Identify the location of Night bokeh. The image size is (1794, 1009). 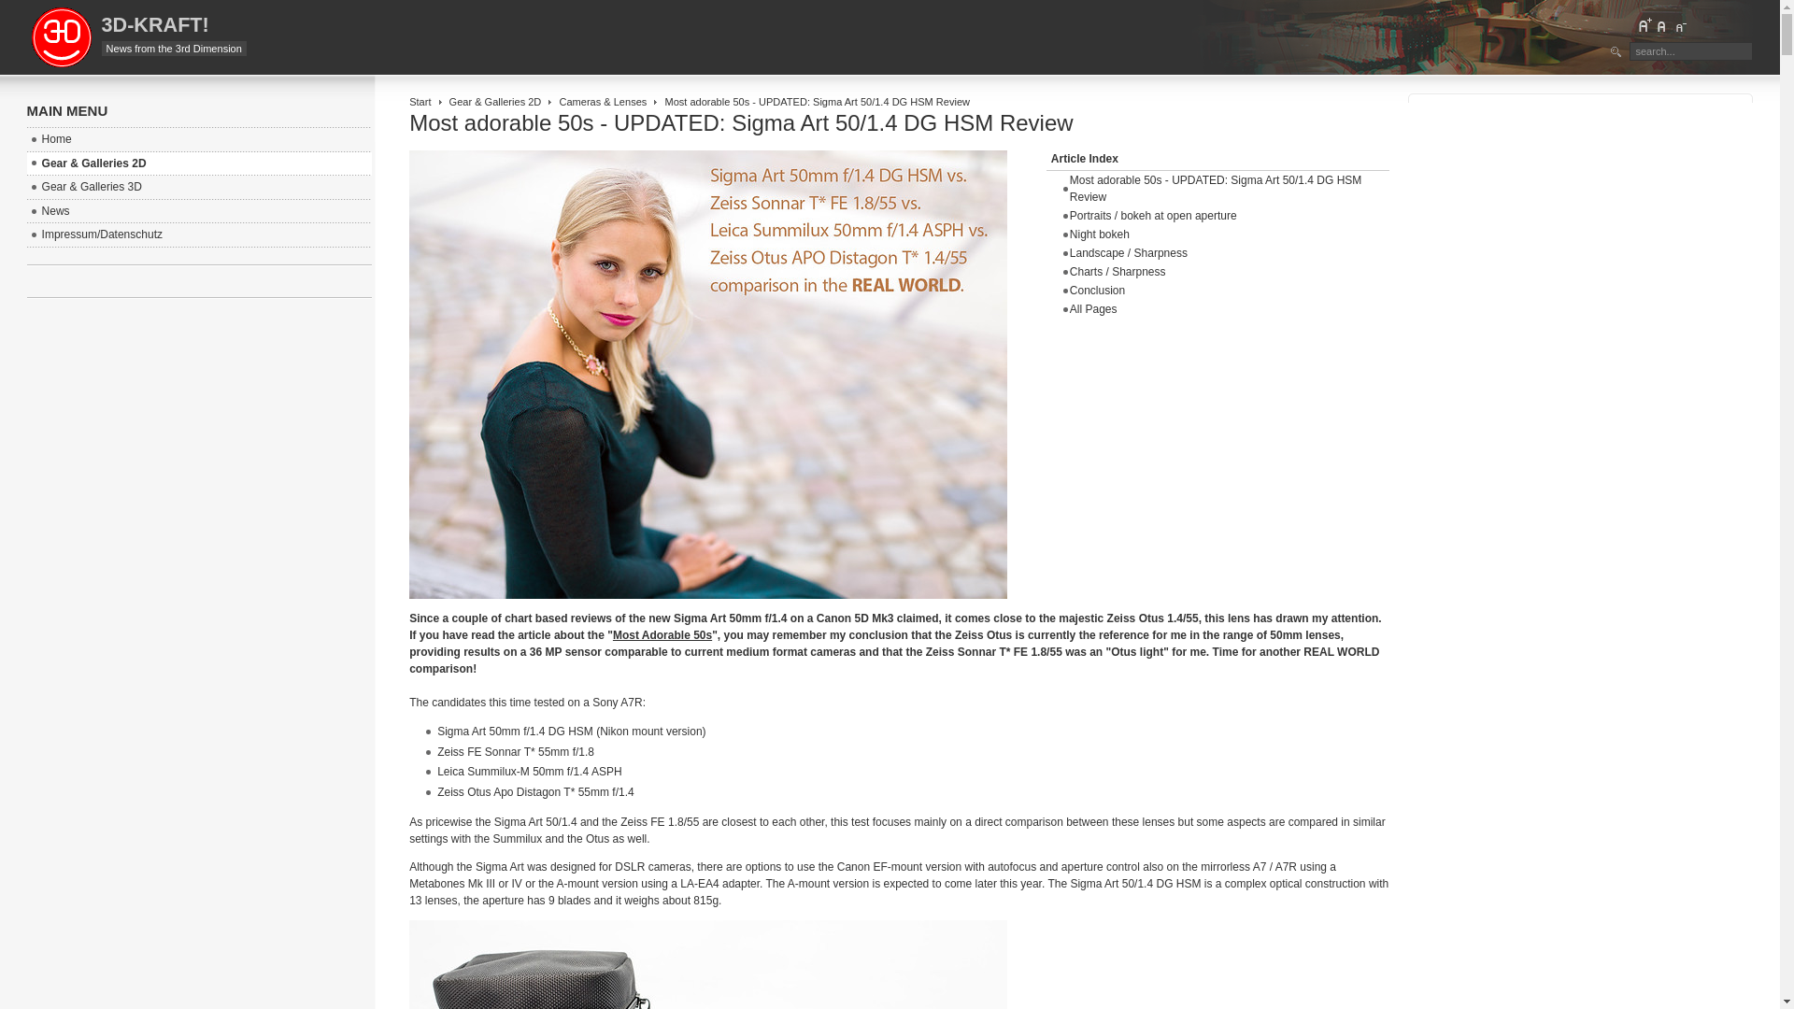
(1100, 234).